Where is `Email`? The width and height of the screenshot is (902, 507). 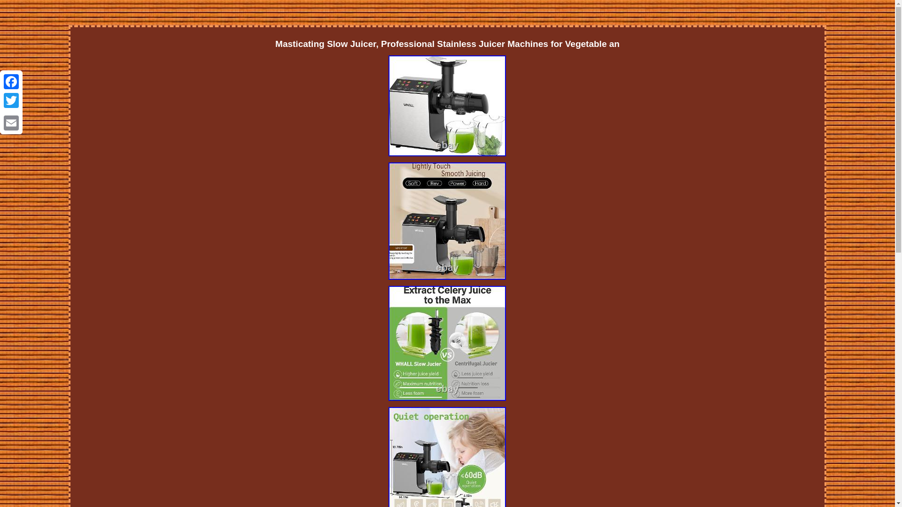
Email is located at coordinates (11, 123).